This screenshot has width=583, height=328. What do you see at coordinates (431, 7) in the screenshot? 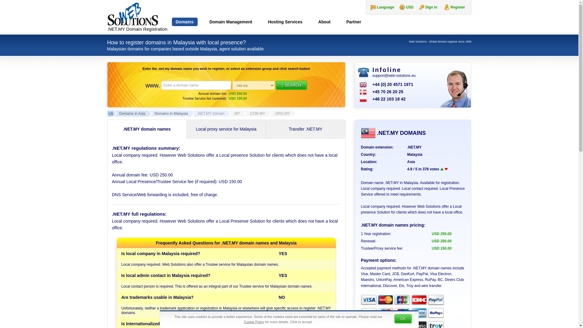
I see `Client Panel` at bounding box center [431, 7].